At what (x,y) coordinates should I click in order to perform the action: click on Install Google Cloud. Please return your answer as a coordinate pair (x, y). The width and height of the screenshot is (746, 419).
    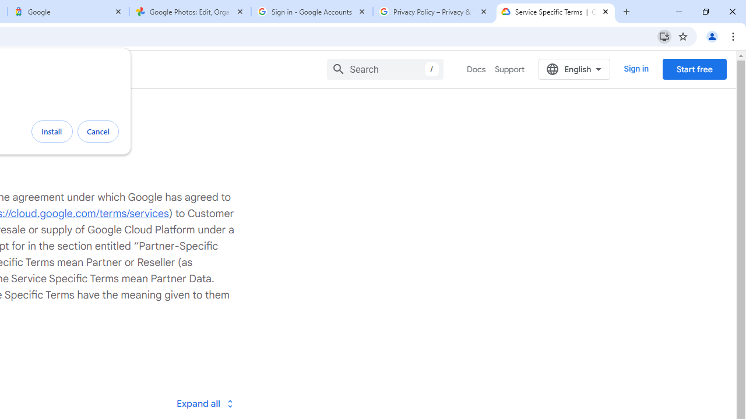
    Looking at the image, I should click on (664, 36).